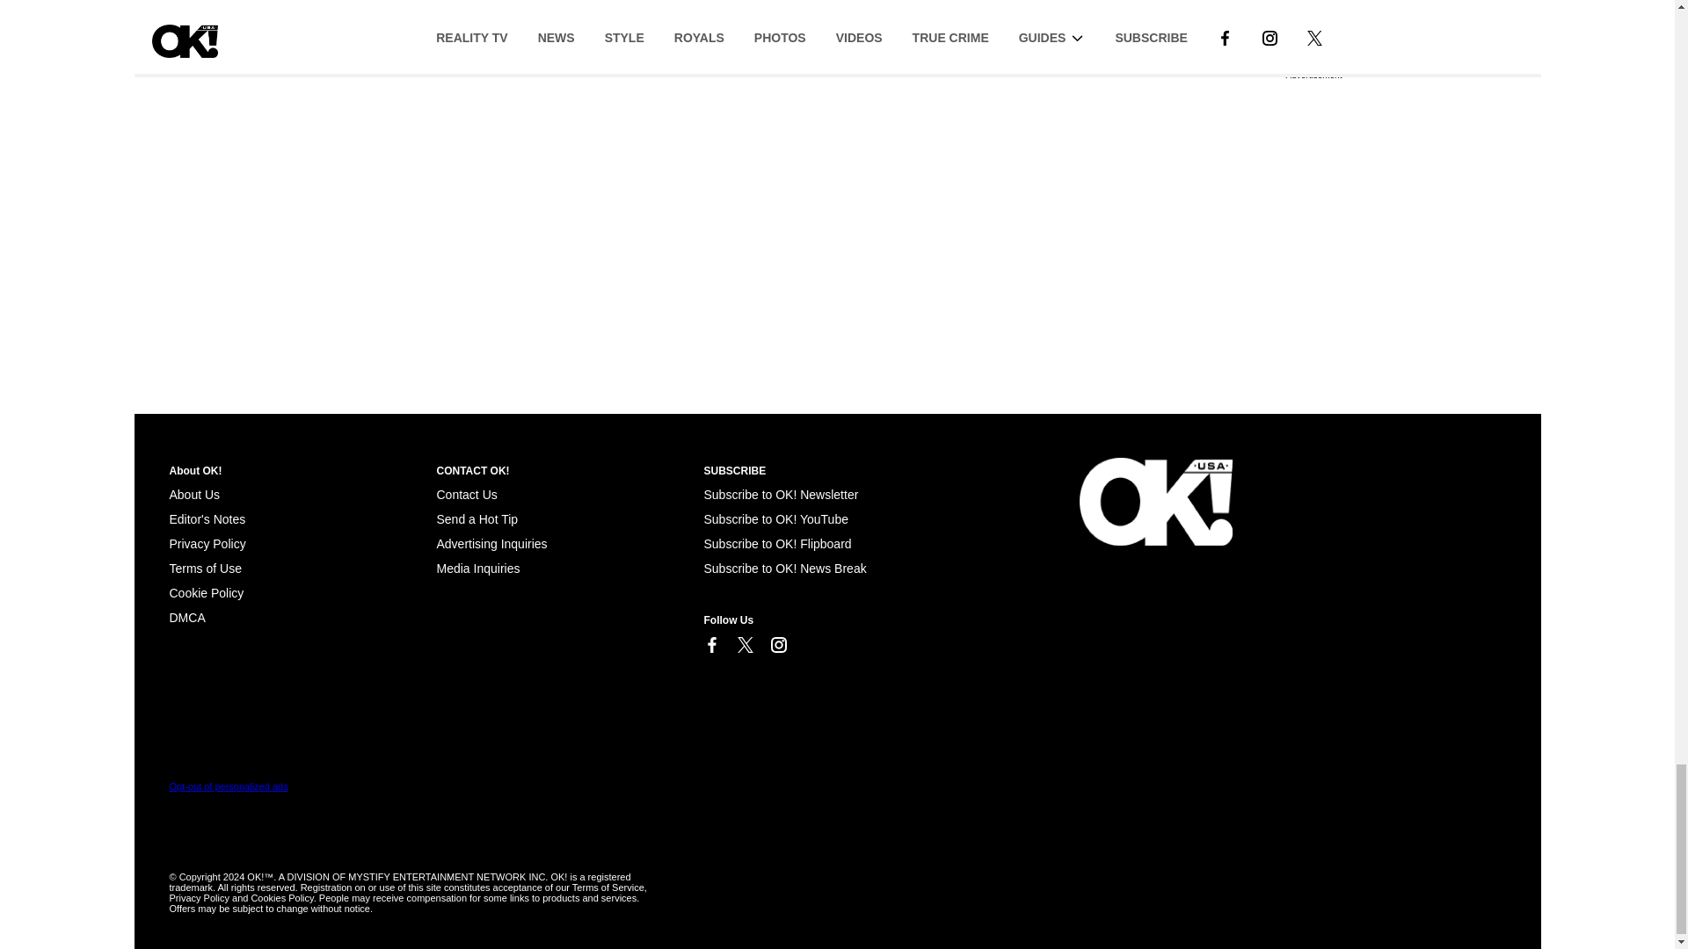 The width and height of the screenshot is (1688, 949). Describe the element at coordinates (744, 645) in the screenshot. I see `Link to X` at that location.